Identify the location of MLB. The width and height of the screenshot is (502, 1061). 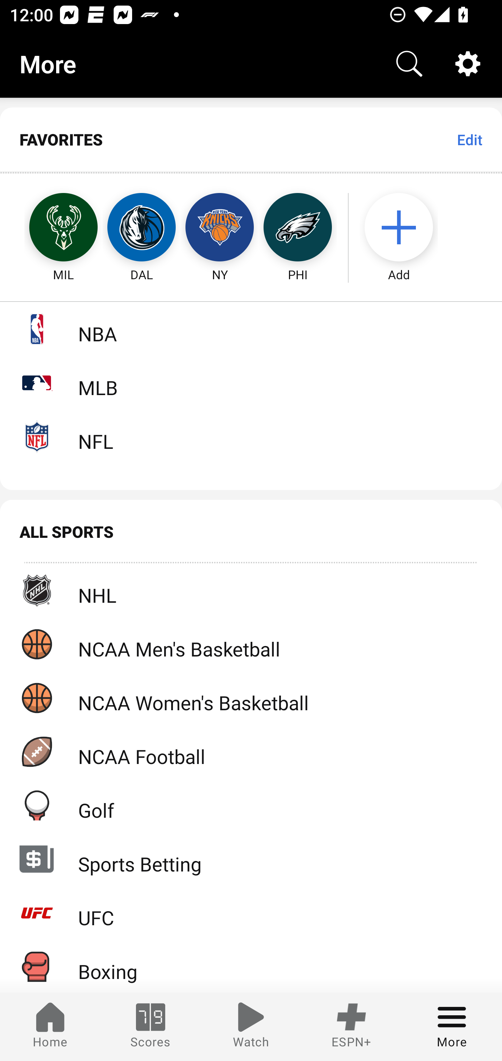
(251, 383).